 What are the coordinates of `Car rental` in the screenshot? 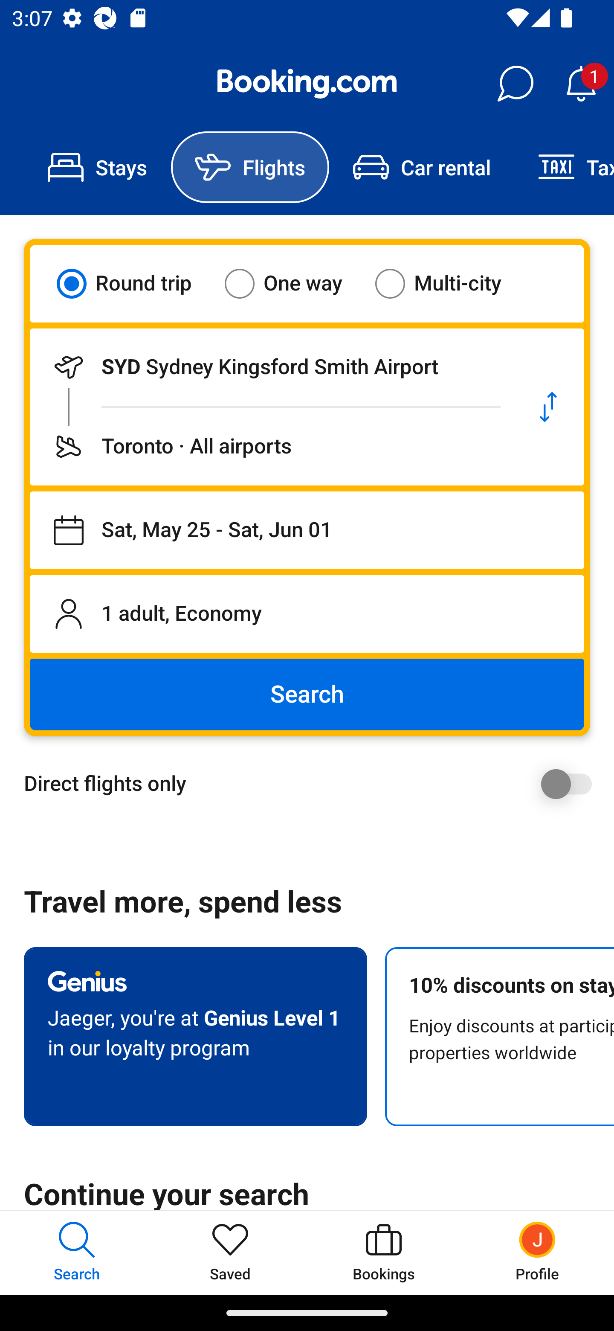 It's located at (421, 167).